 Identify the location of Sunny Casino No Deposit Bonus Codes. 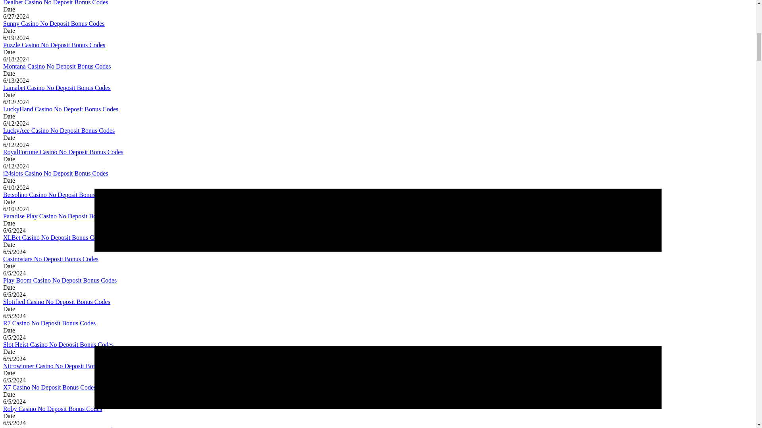
(54, 23).